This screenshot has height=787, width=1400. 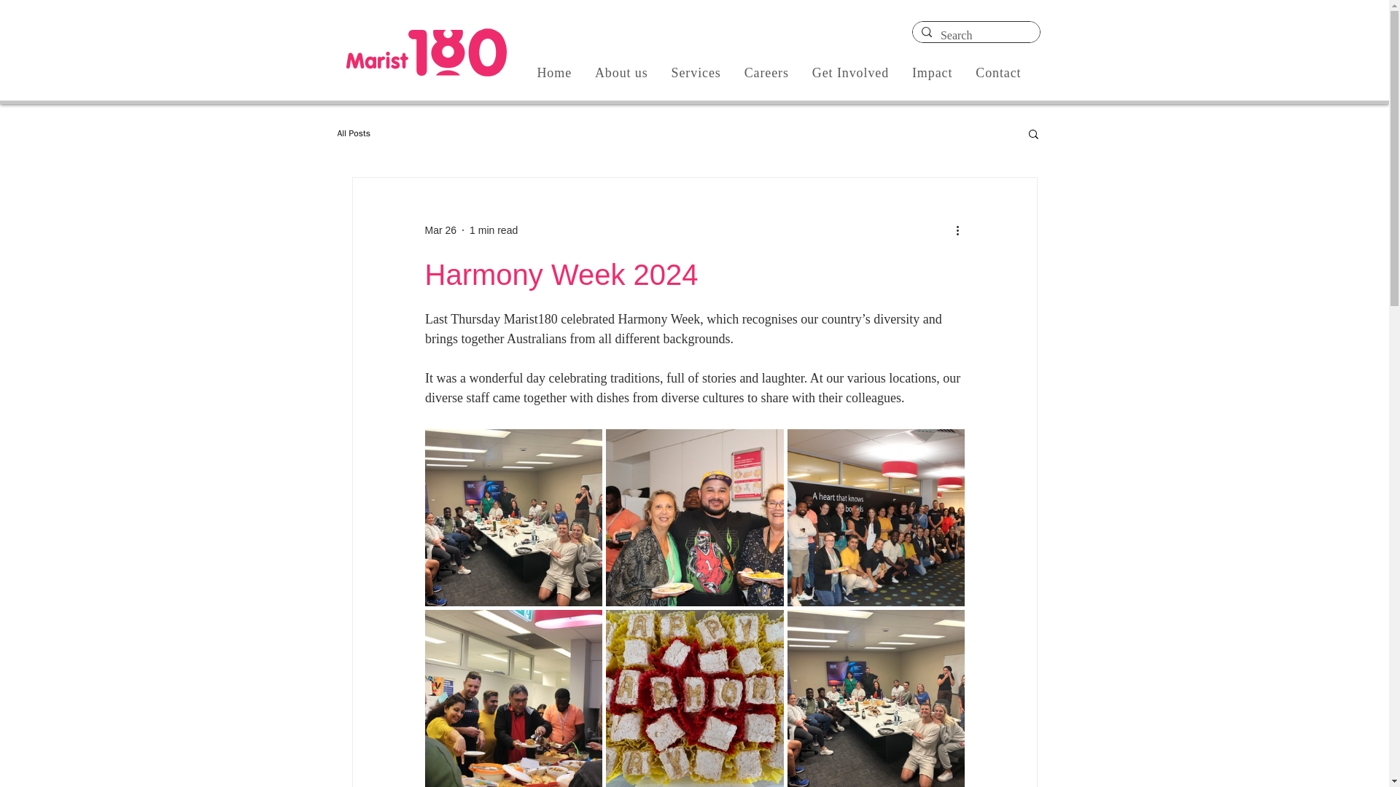 What do you see at coordinates (621, 73) in the screenshot?
I see `About us` at bounding box center [621, 73].